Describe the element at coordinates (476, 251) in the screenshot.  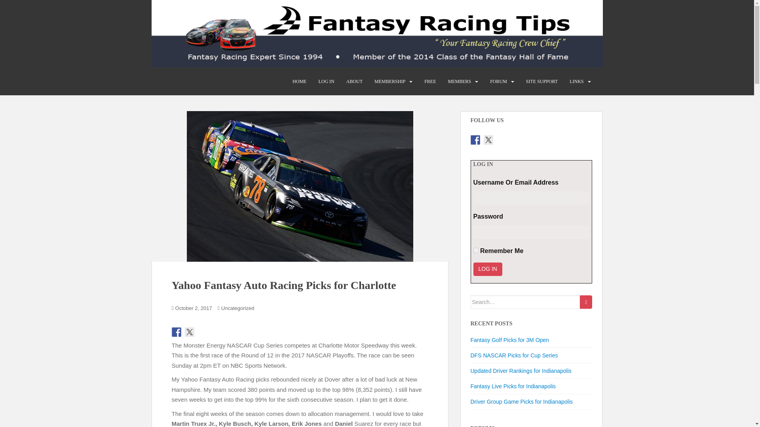
I see `forever` at that location.